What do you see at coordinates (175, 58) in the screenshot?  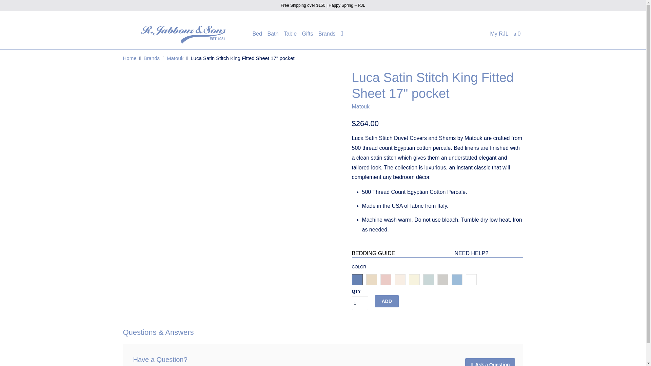 I see `Matouk` at bounding box center [175, 58].